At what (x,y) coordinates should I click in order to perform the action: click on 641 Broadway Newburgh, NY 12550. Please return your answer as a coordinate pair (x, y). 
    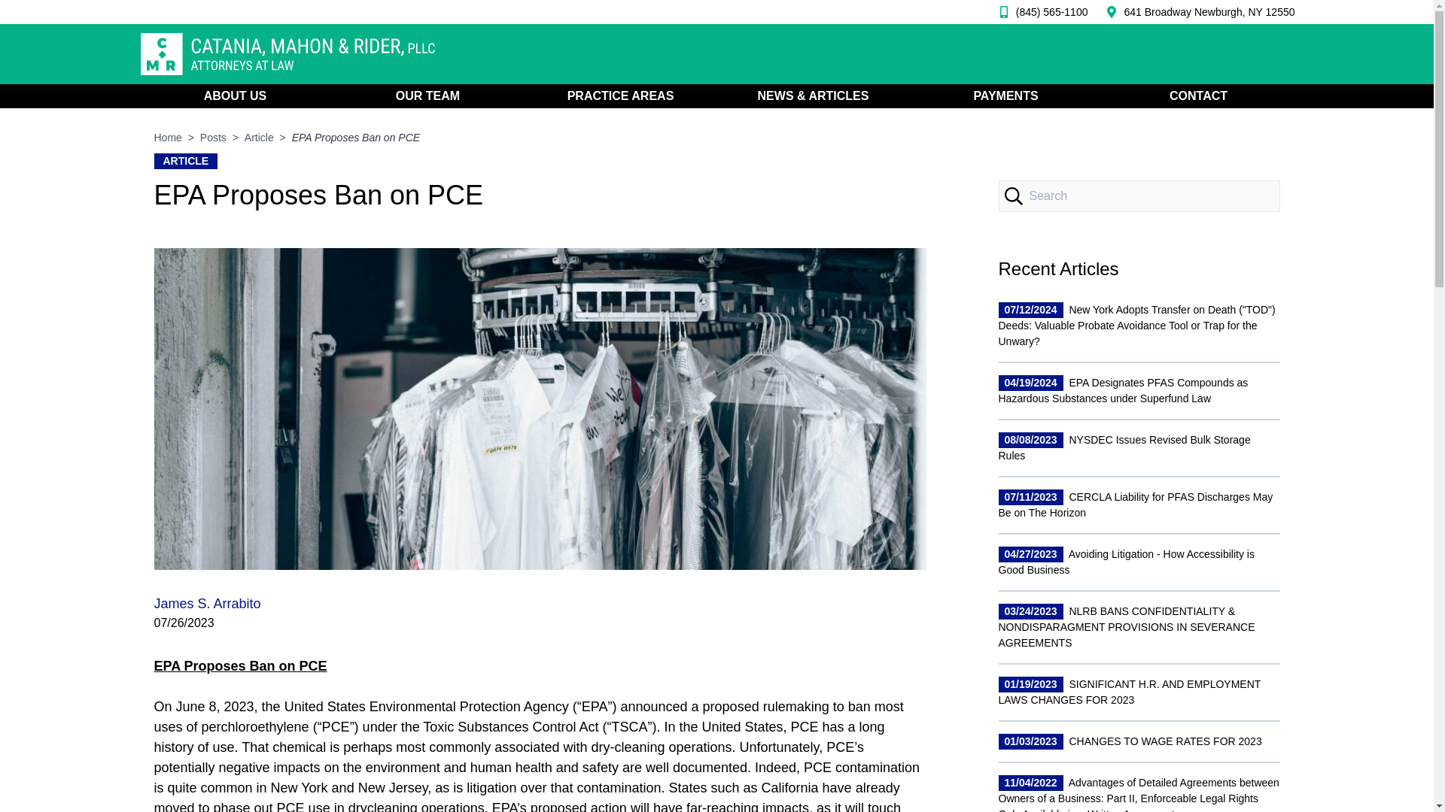
    Looking at the image, I should click on (1209, 12).